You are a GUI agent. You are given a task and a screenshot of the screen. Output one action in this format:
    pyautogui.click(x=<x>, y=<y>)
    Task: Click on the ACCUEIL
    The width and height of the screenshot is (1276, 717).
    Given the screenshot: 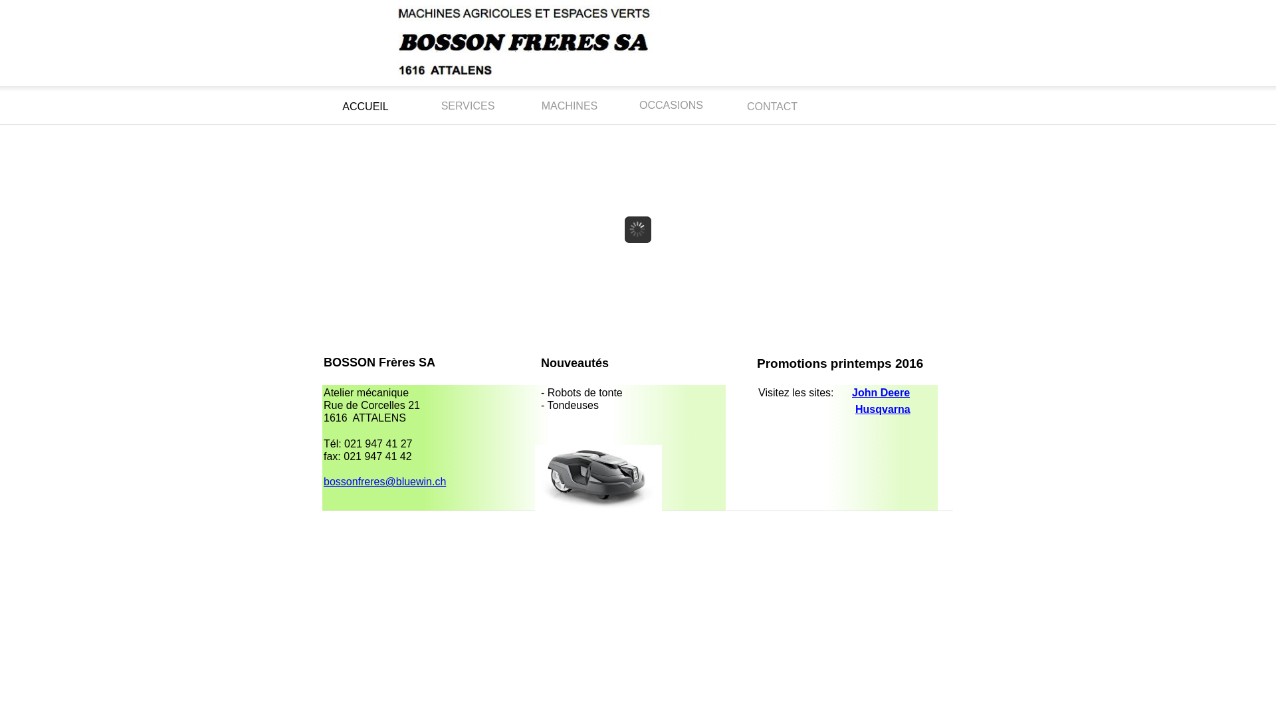 What is the action you would take?
    pyautogui.click(x=366, y=106)
    